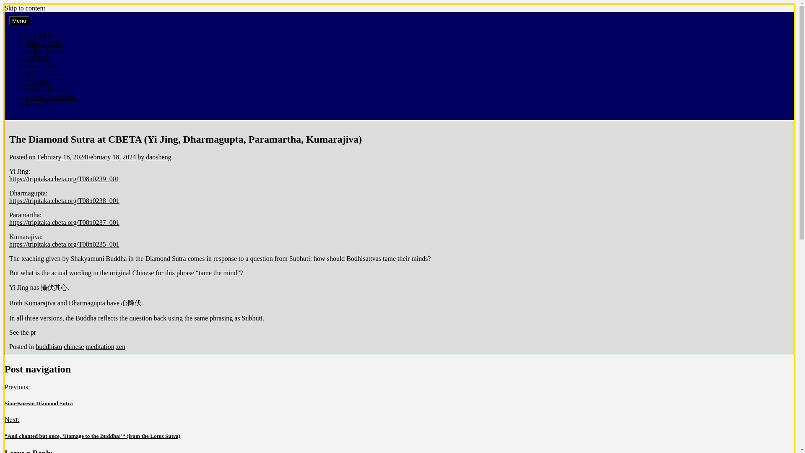 This screenshot has width=805, height=453. Describe the element at coordinates (42, 66) in the screenshot. I see `Dae Do Sah` at that location.